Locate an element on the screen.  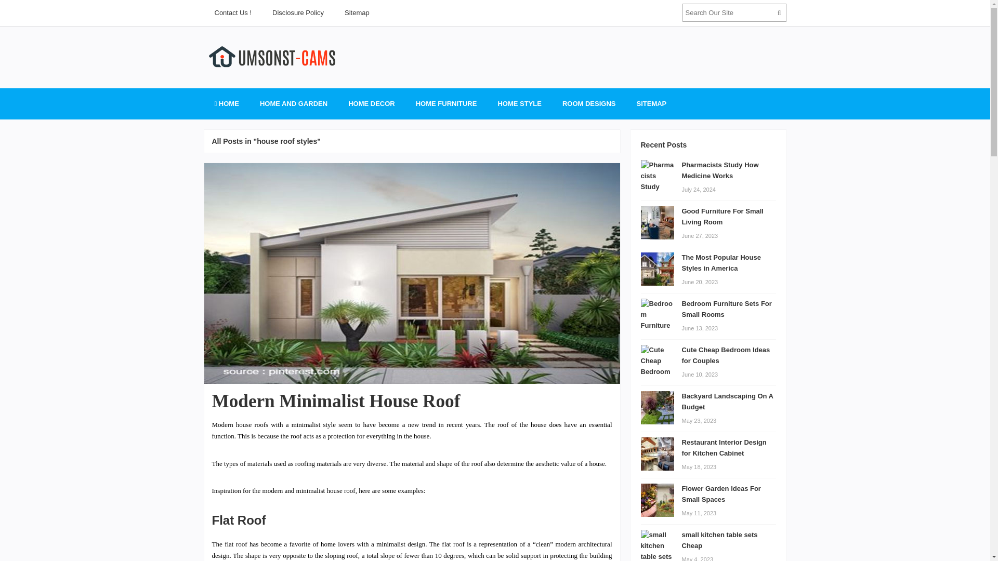
HOME is located at coordinates (226, 104).